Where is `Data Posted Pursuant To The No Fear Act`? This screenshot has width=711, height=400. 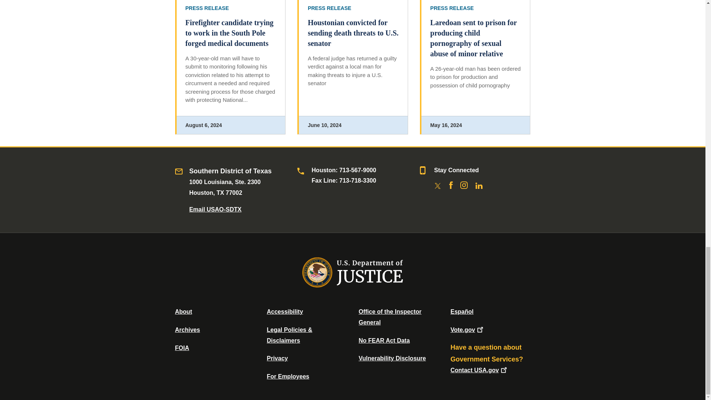 Data Posted Pursuant To The No Fear Act is located at coordinates (384, 340).